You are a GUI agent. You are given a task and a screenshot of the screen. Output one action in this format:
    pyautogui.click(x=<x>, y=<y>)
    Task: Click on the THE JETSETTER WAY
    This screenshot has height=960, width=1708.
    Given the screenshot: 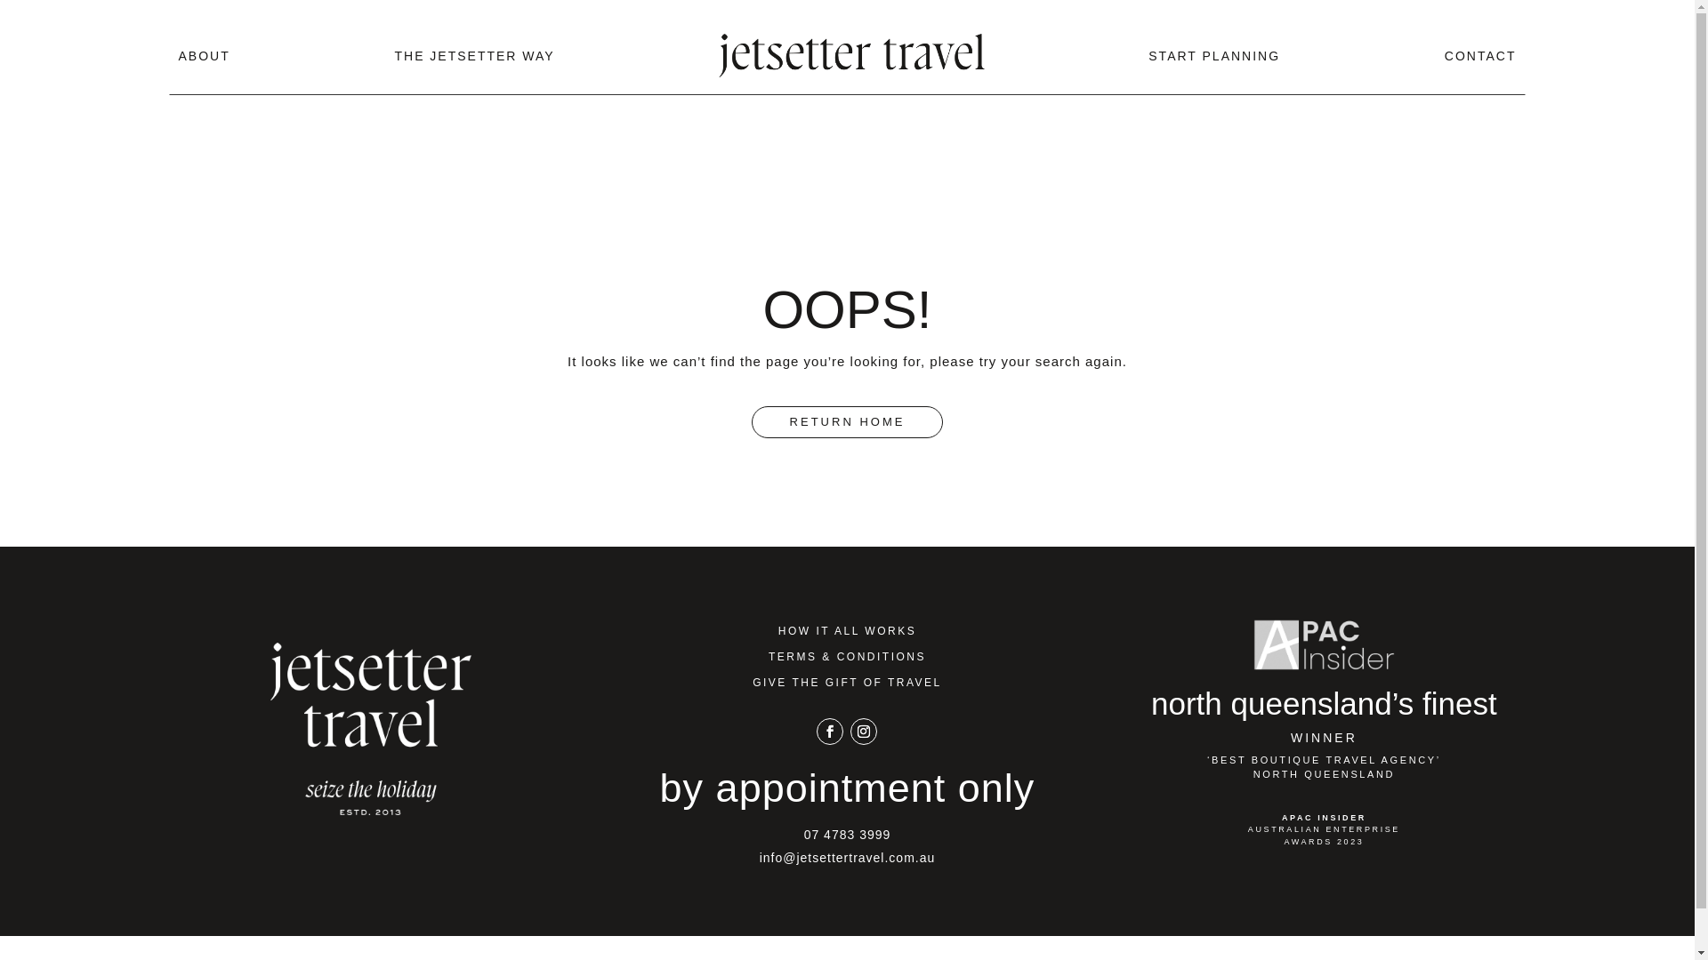 What is the action you would take?
    pyautogui.click(x=474, y=55)
    